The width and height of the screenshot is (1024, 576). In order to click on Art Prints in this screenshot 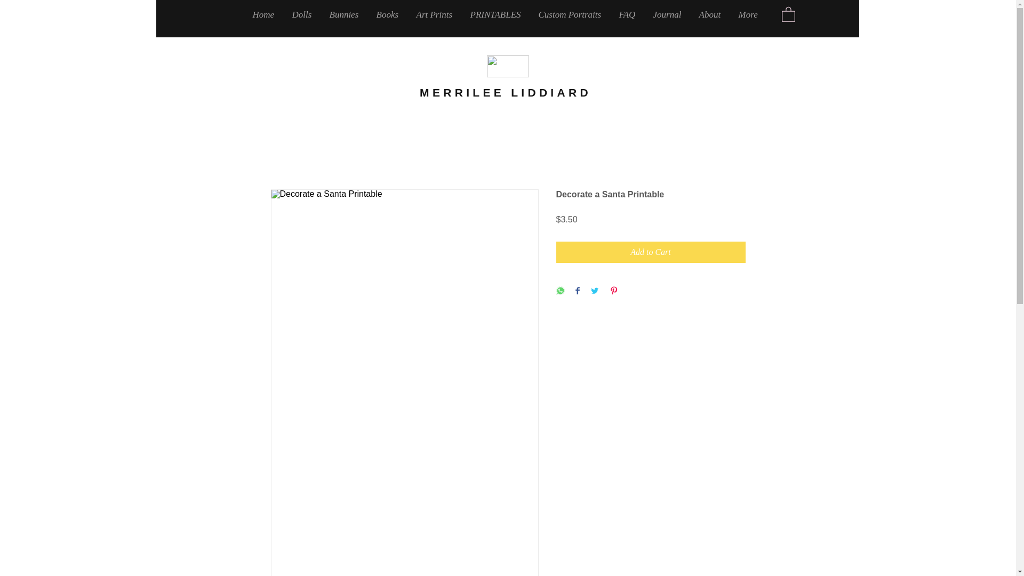, I will do `click(435, 14)`.